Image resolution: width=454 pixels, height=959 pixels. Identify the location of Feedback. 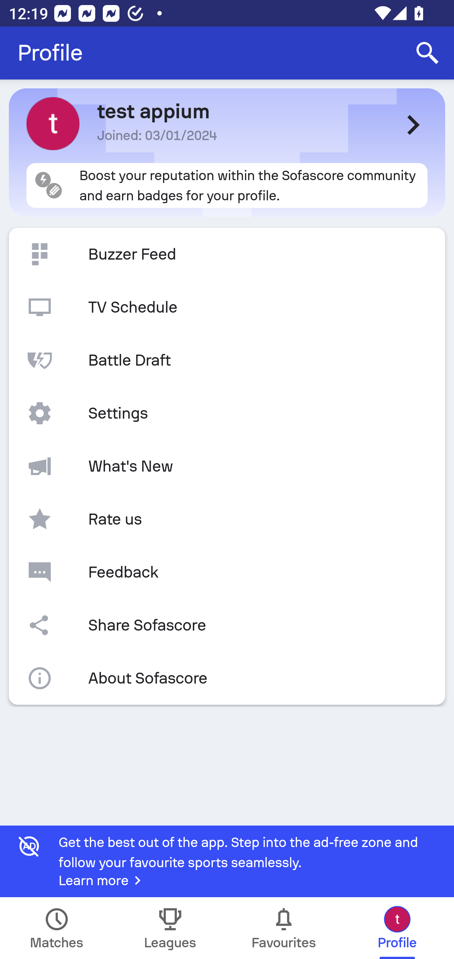
(227, 572).